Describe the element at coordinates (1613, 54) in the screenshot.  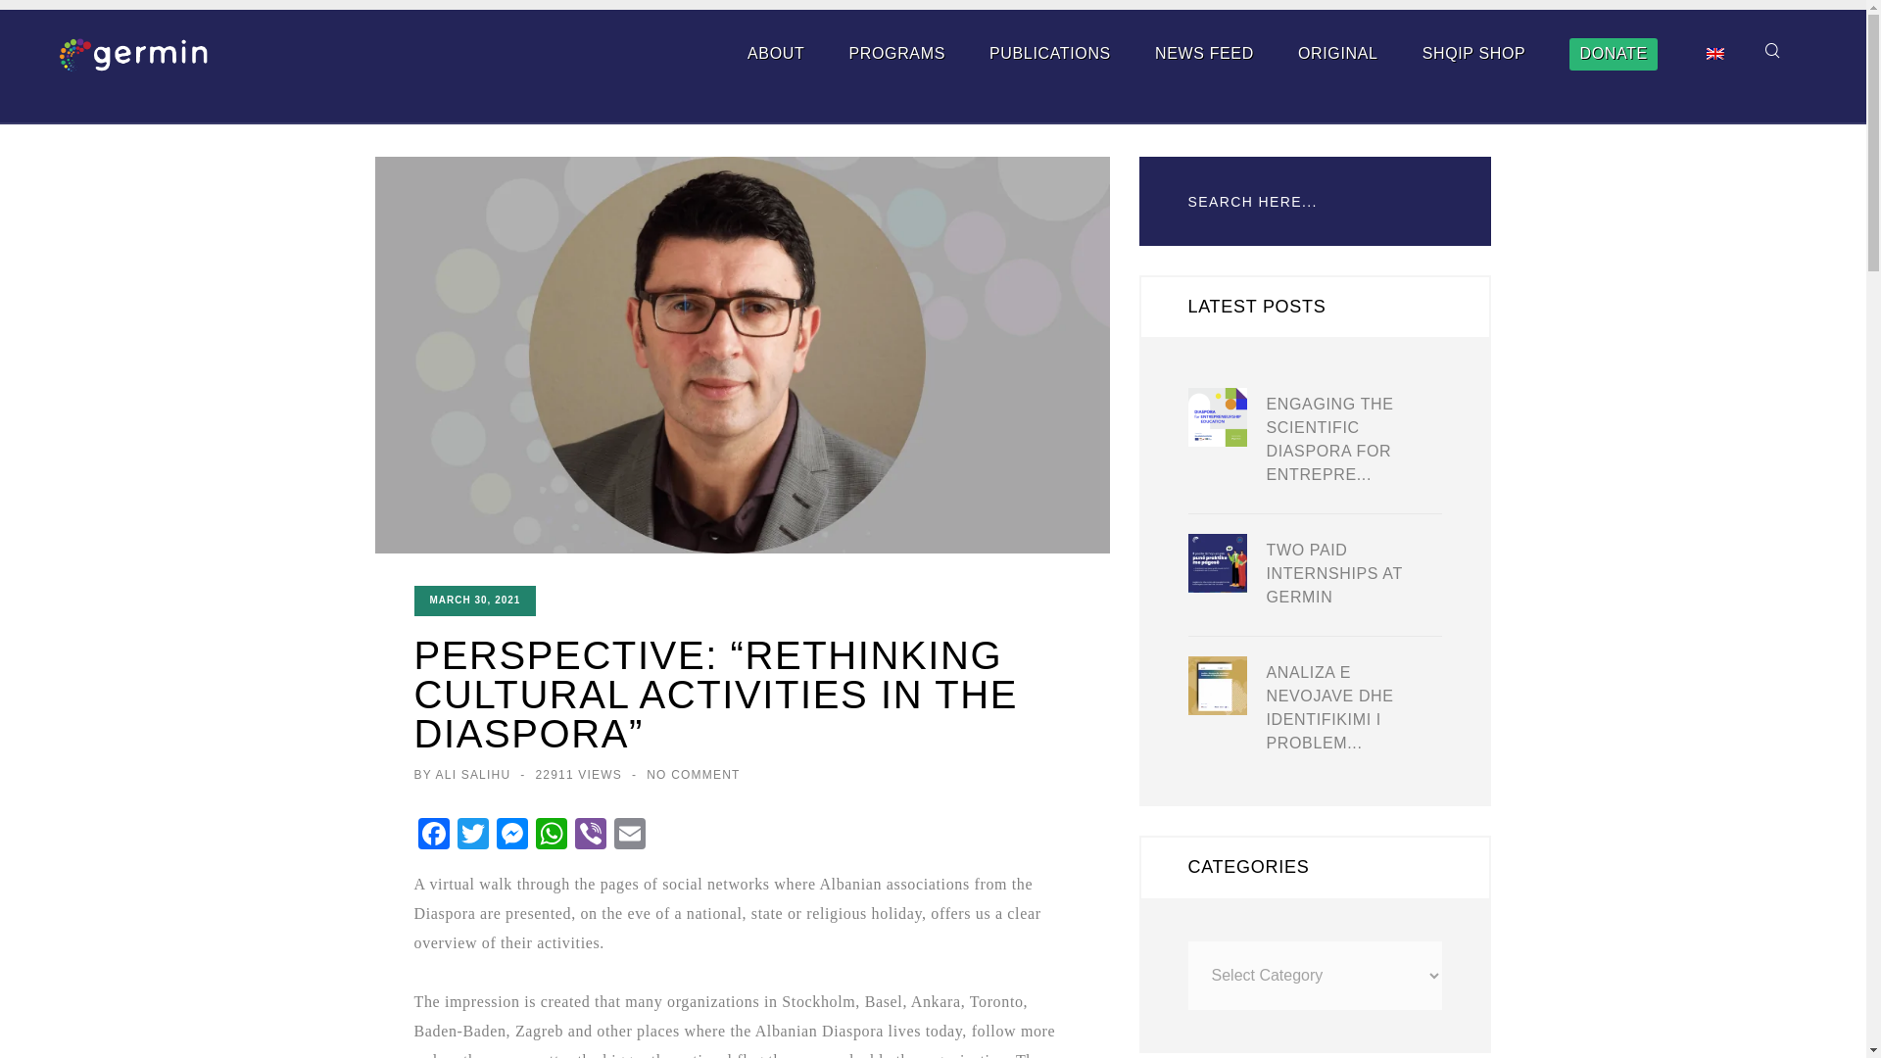
I see `DONATE` at that location.